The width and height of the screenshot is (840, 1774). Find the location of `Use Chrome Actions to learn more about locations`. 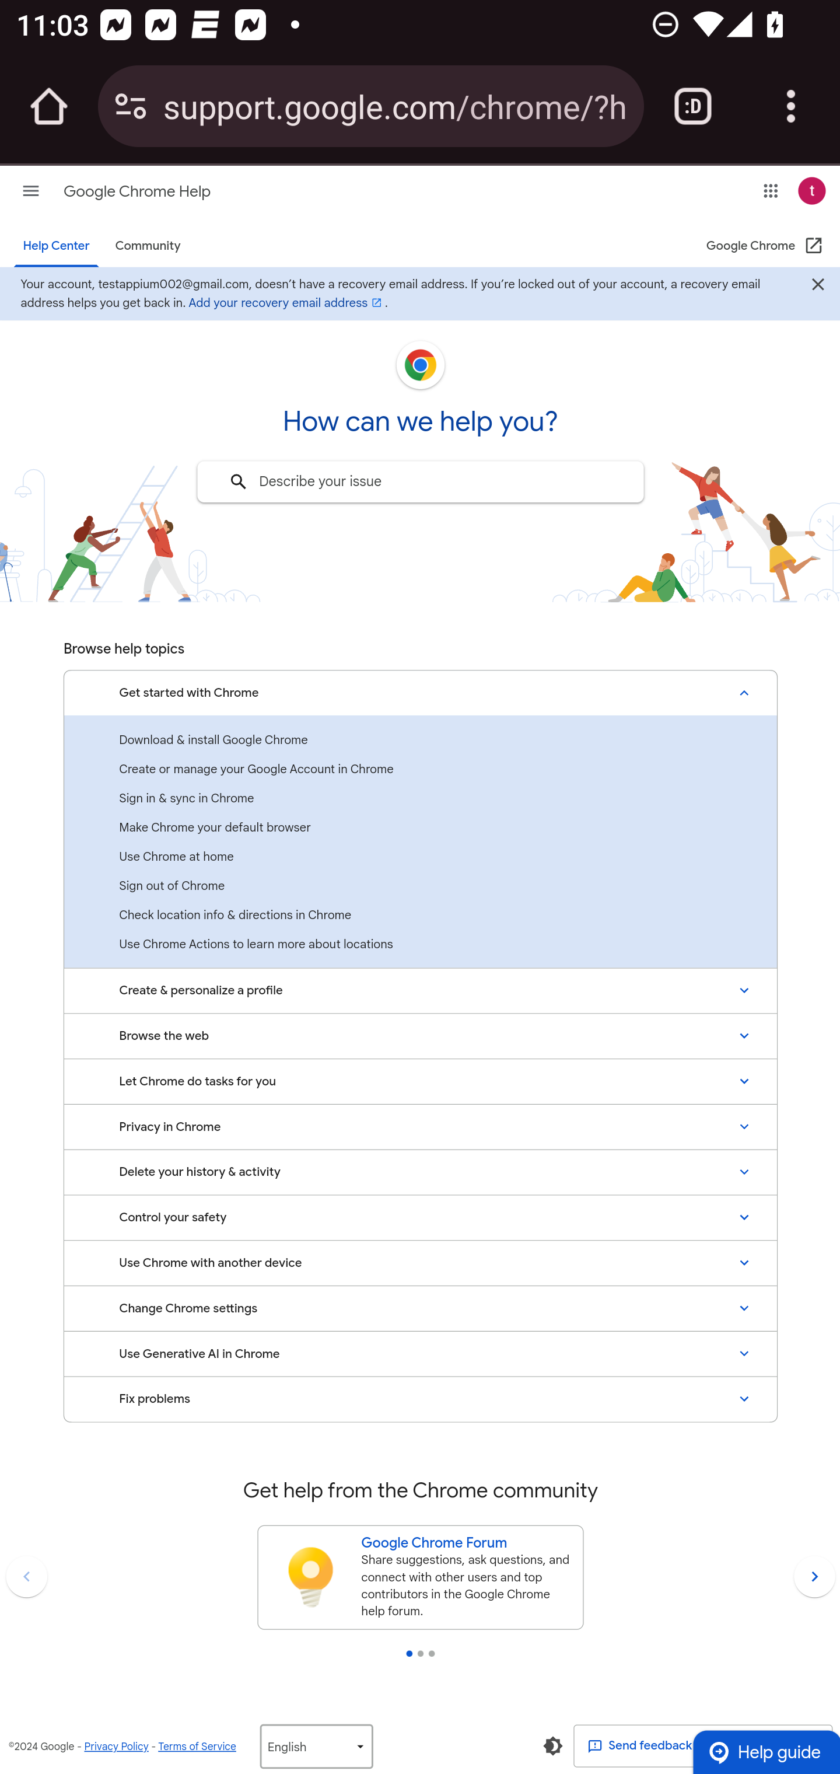

Use Chrome Actions to learn more about locations is located at coordinates (420, 944).